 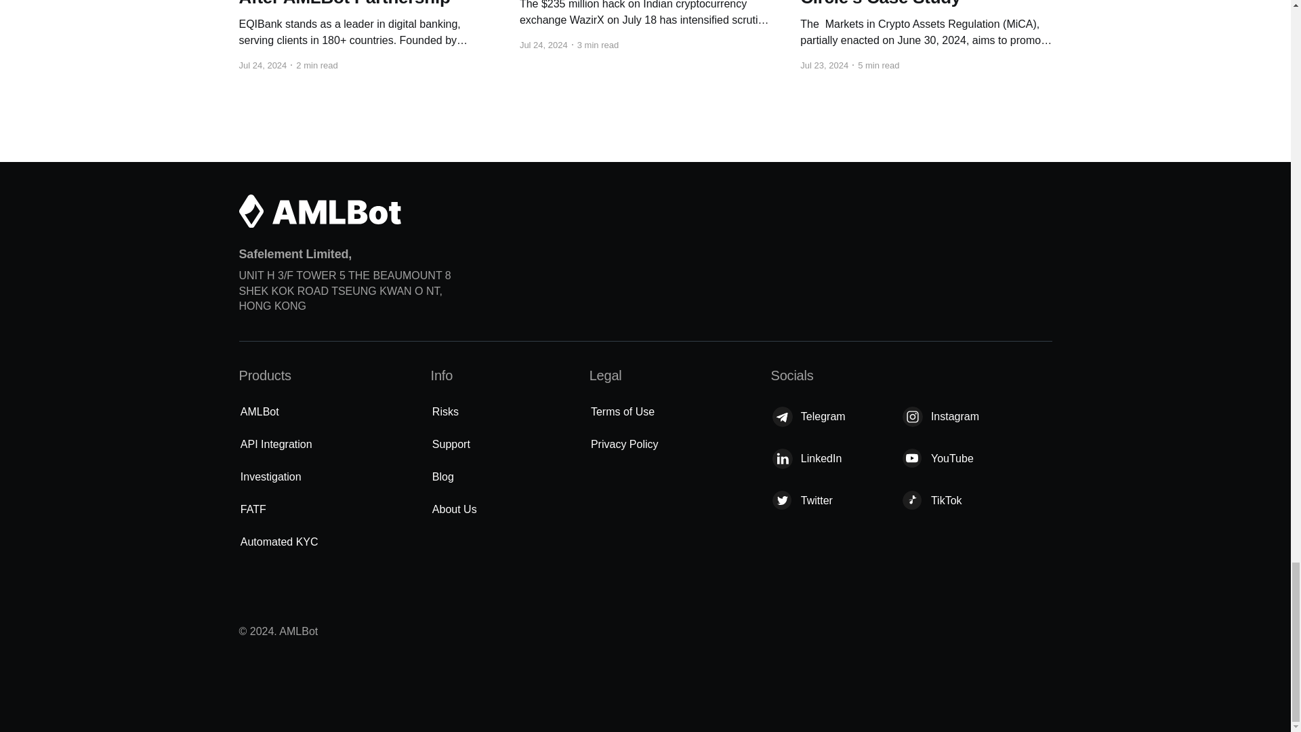 I want to click on Risks, so click(x=445, y=412).